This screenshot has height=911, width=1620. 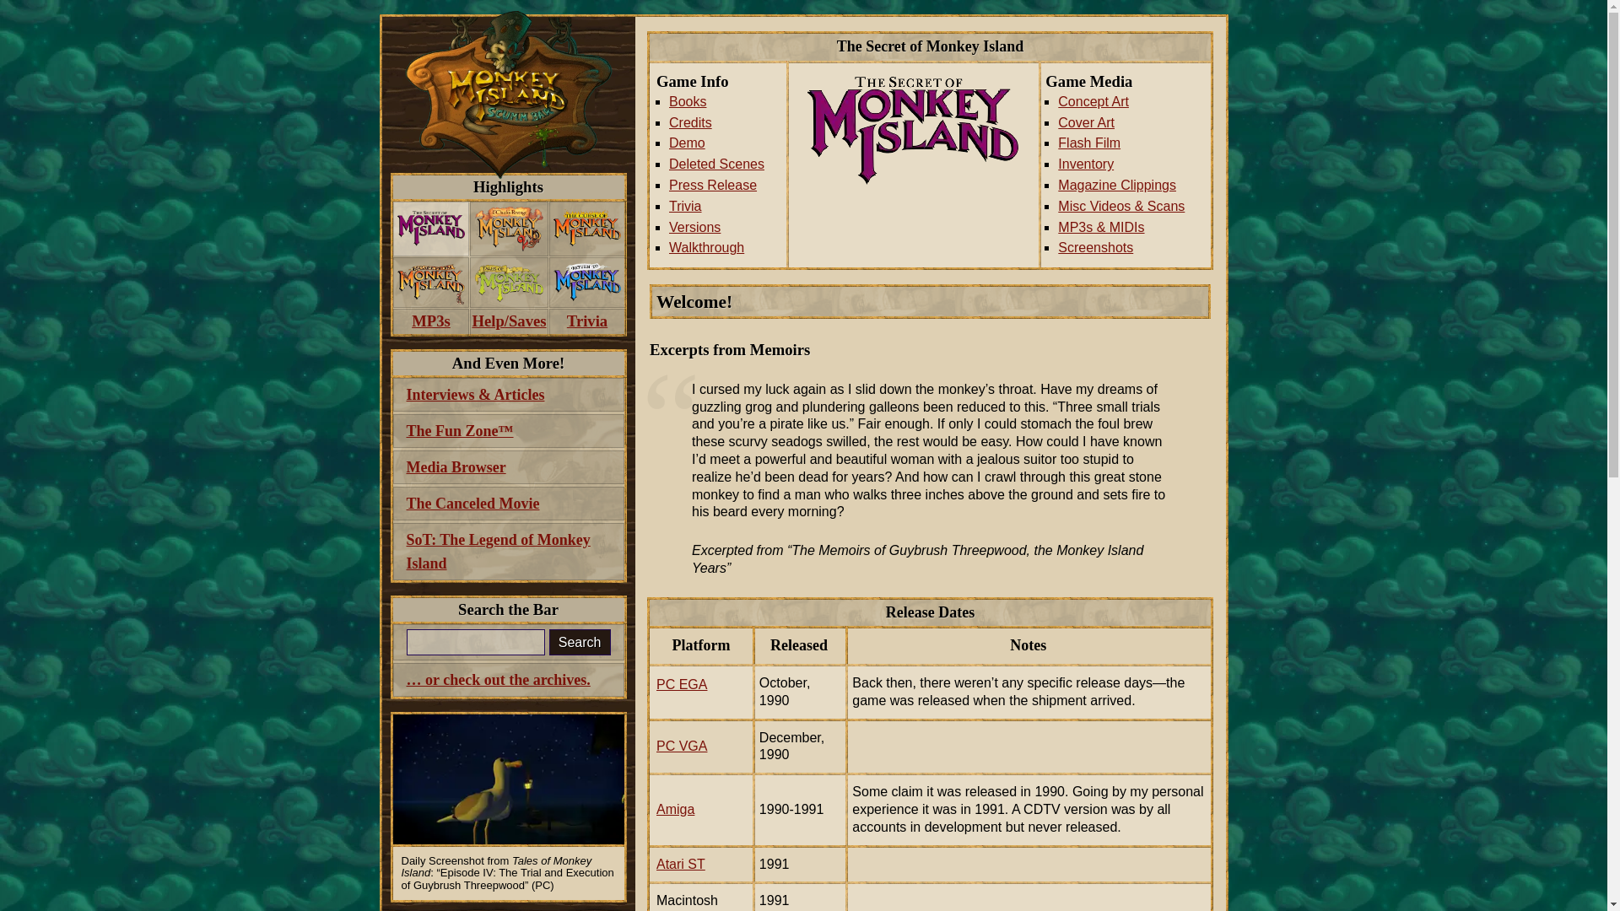 What do you see at coordinates (508, 503) in the screenshot?
I see `The Canceled Movie` at bounding box center [508, 503].